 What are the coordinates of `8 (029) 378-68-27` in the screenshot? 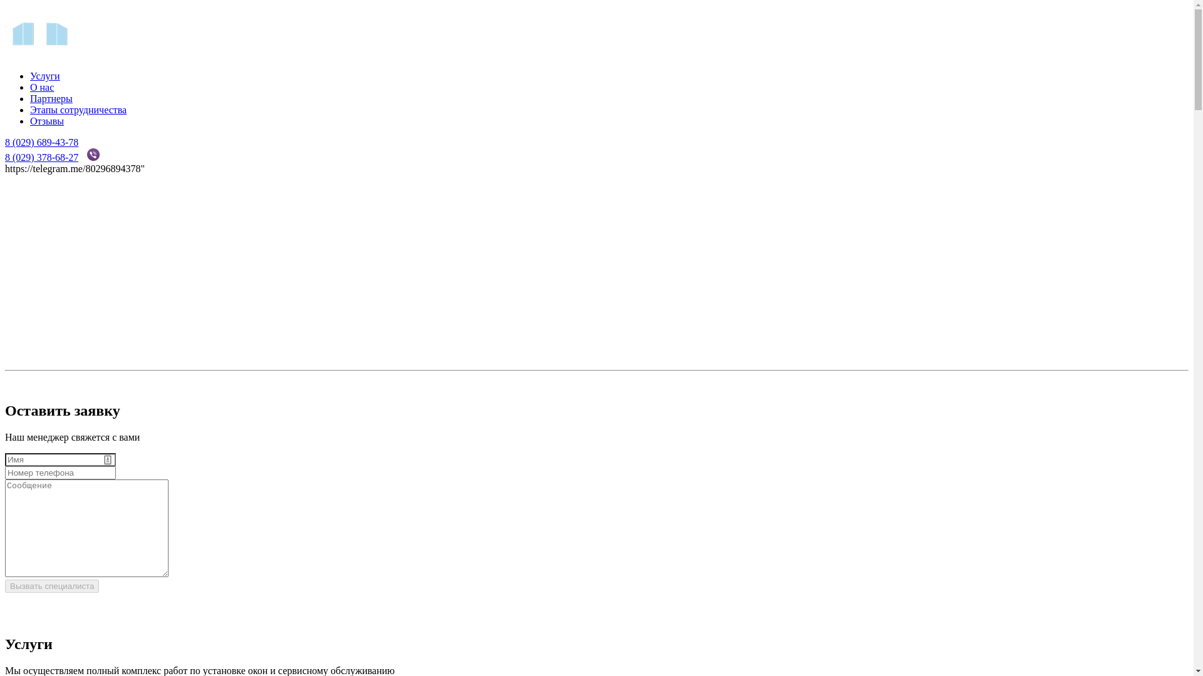 It's located at (41, 158).